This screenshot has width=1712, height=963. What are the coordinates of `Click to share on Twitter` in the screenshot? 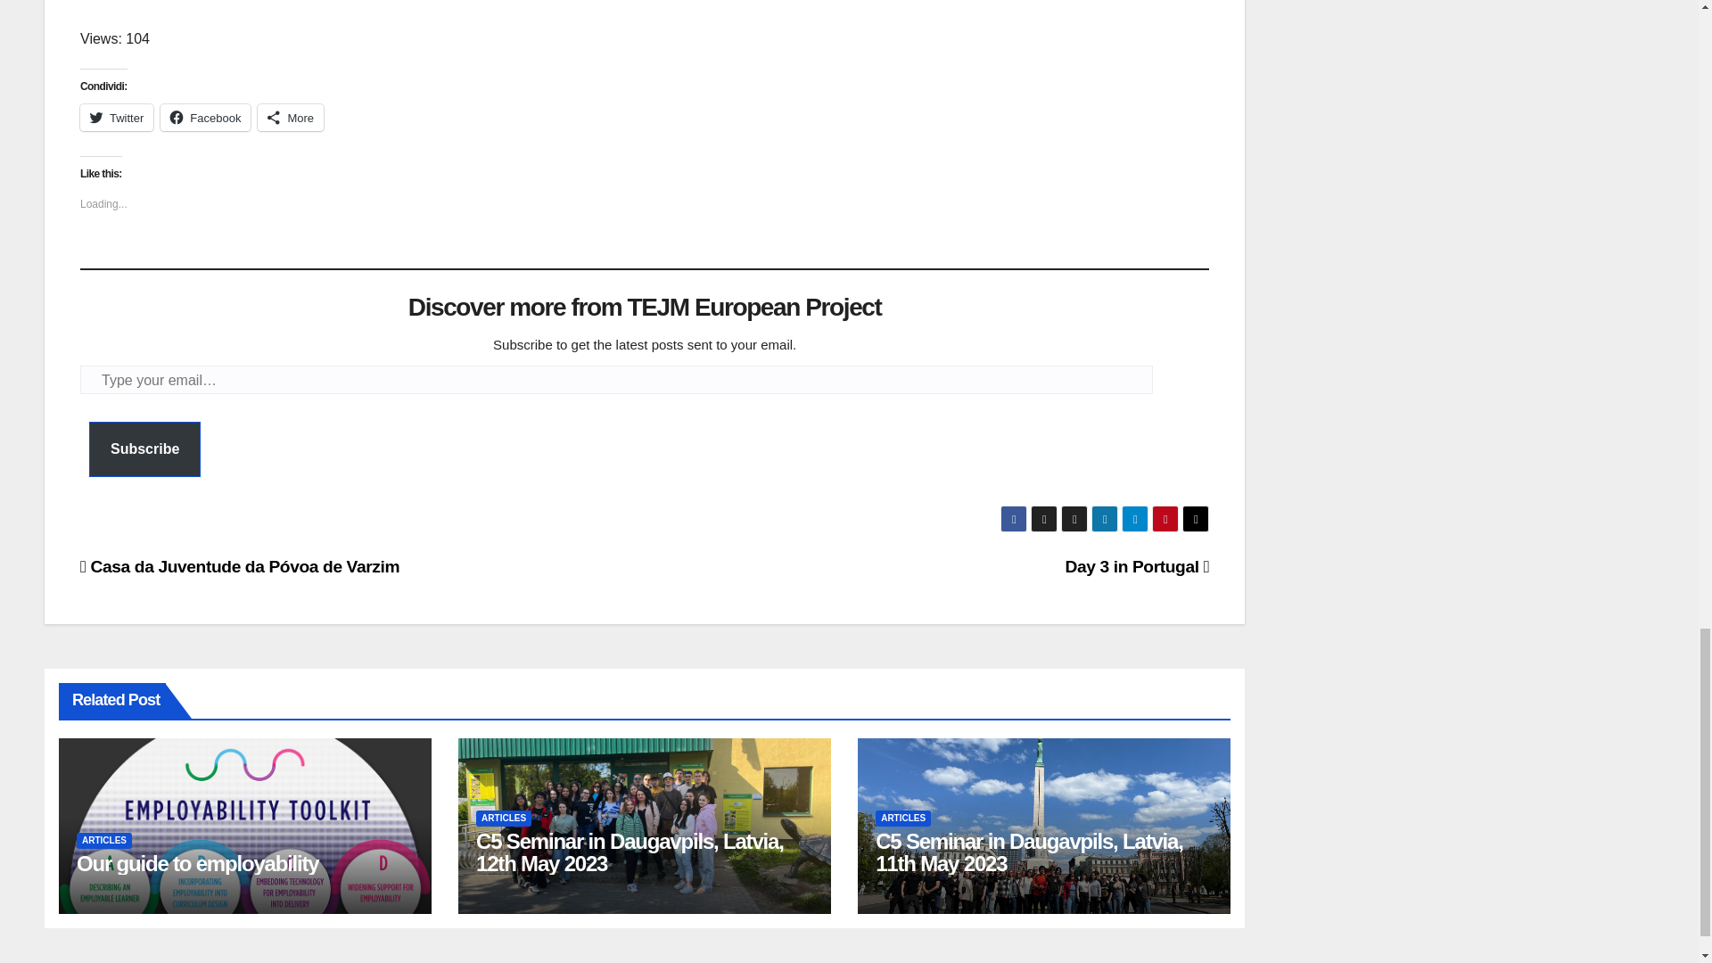 It's located at (117, 117).